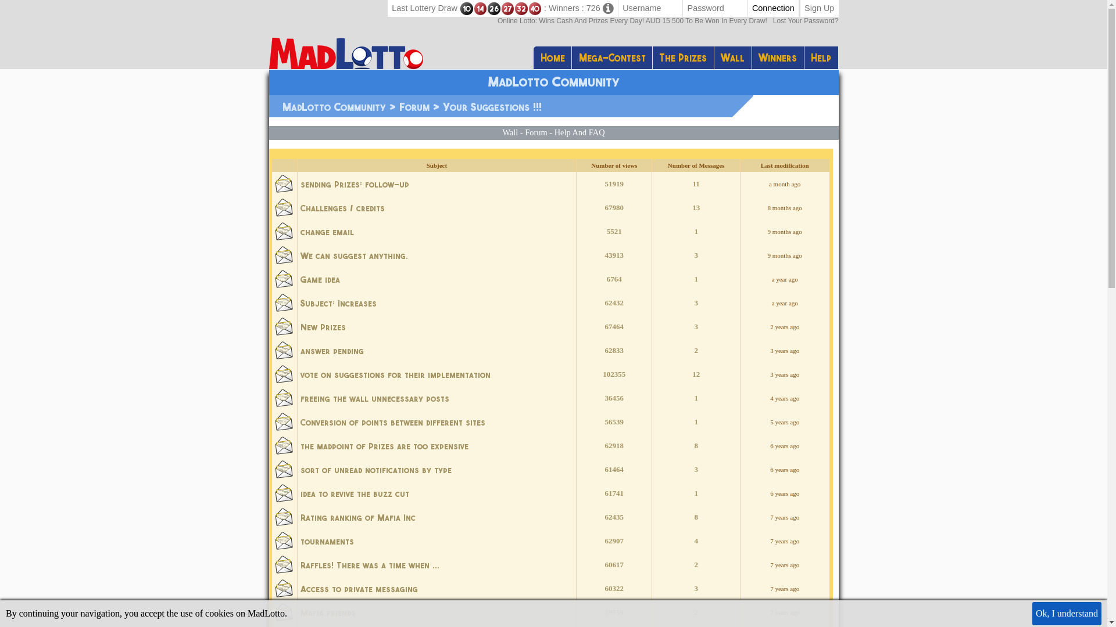 The height and width of the screenshot is (627, 1116). What do you see at coordinates (384, 446) in the screenshot?
I see `the madpoint of Prizes are too expensive` at bounding box center [384, 446].